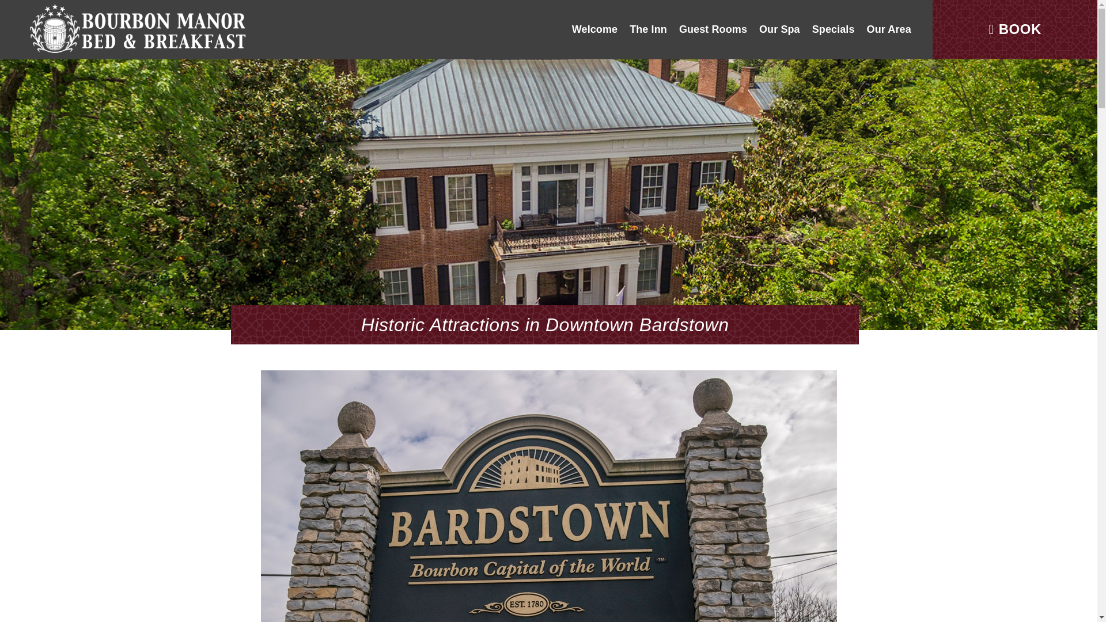  Describe the element at coordinates (594, 29) in the screenshot. I see `Welcome` at that location.